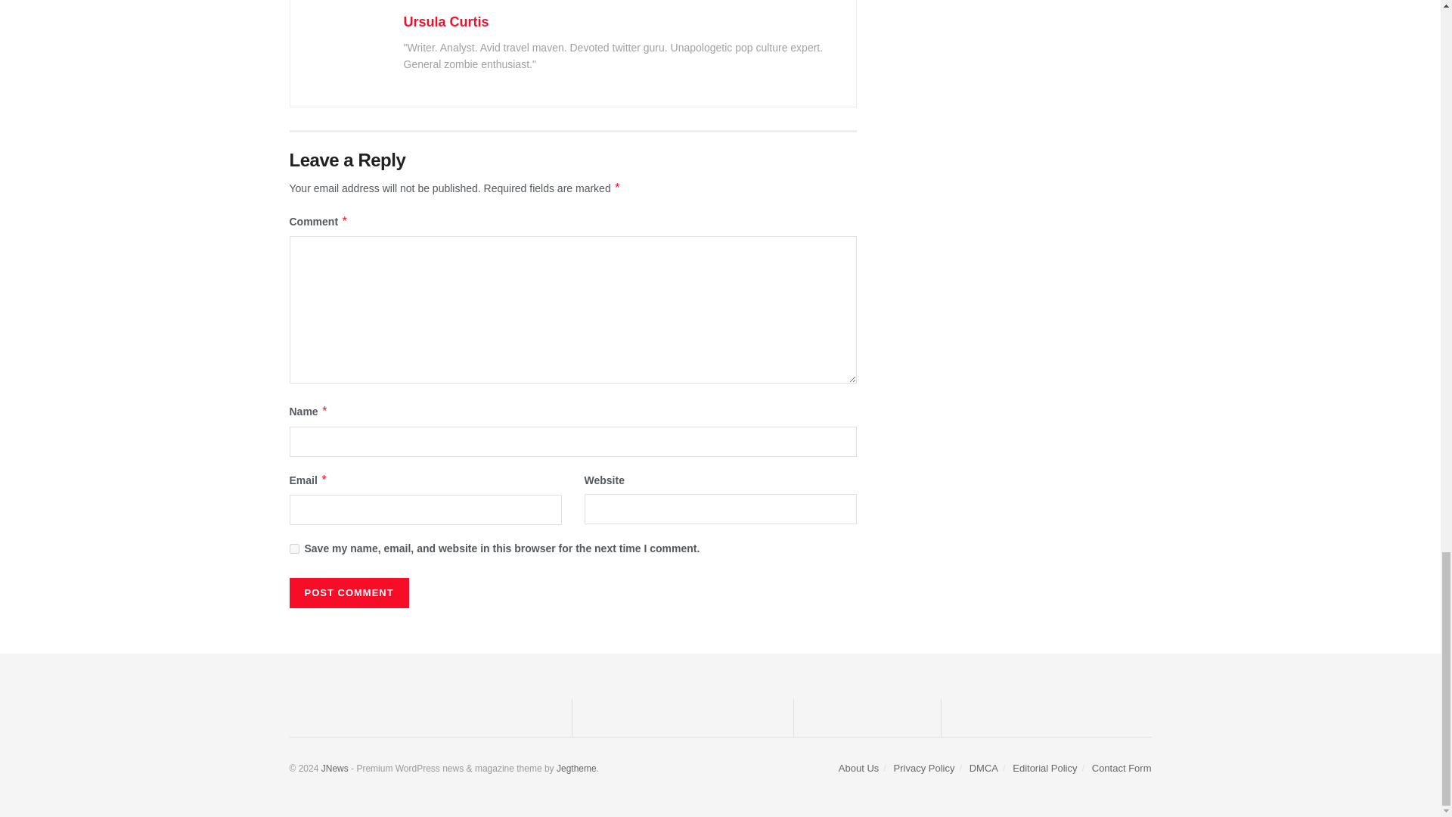 The height and width of the screenshot is (817, 1452). What do you see at coordinates (348, 592) in the screenshot?
I see `Post Comment` at bounding box center [348, 592].